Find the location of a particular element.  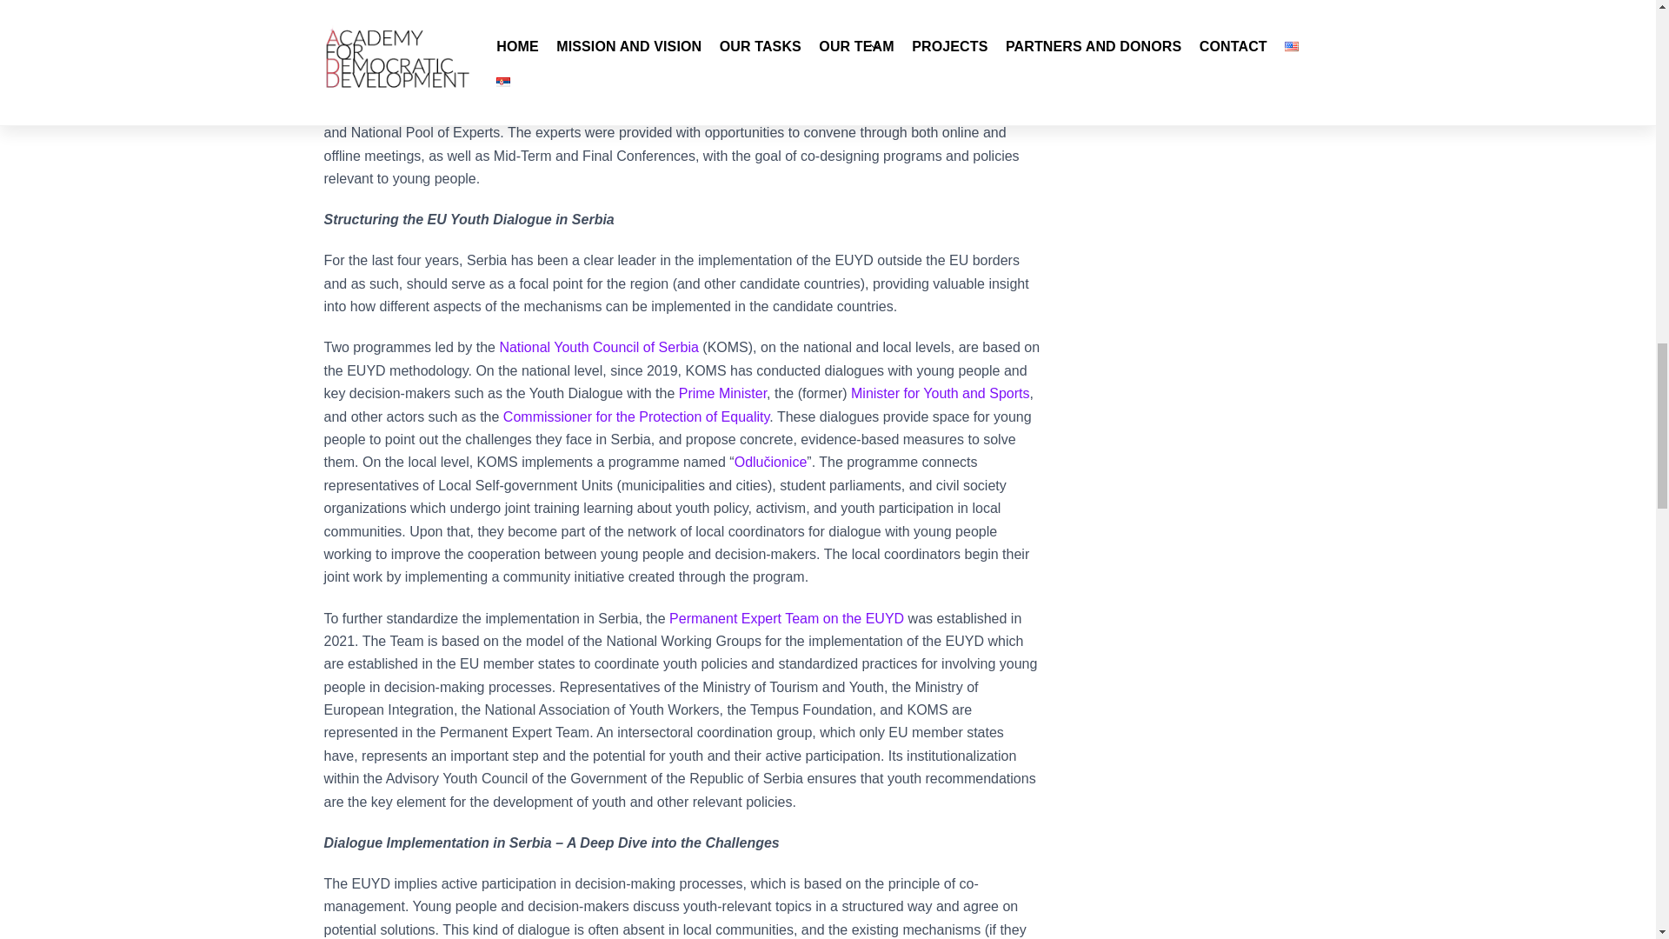

Minister for Youth and Sports is located at coordinates (941, 393).